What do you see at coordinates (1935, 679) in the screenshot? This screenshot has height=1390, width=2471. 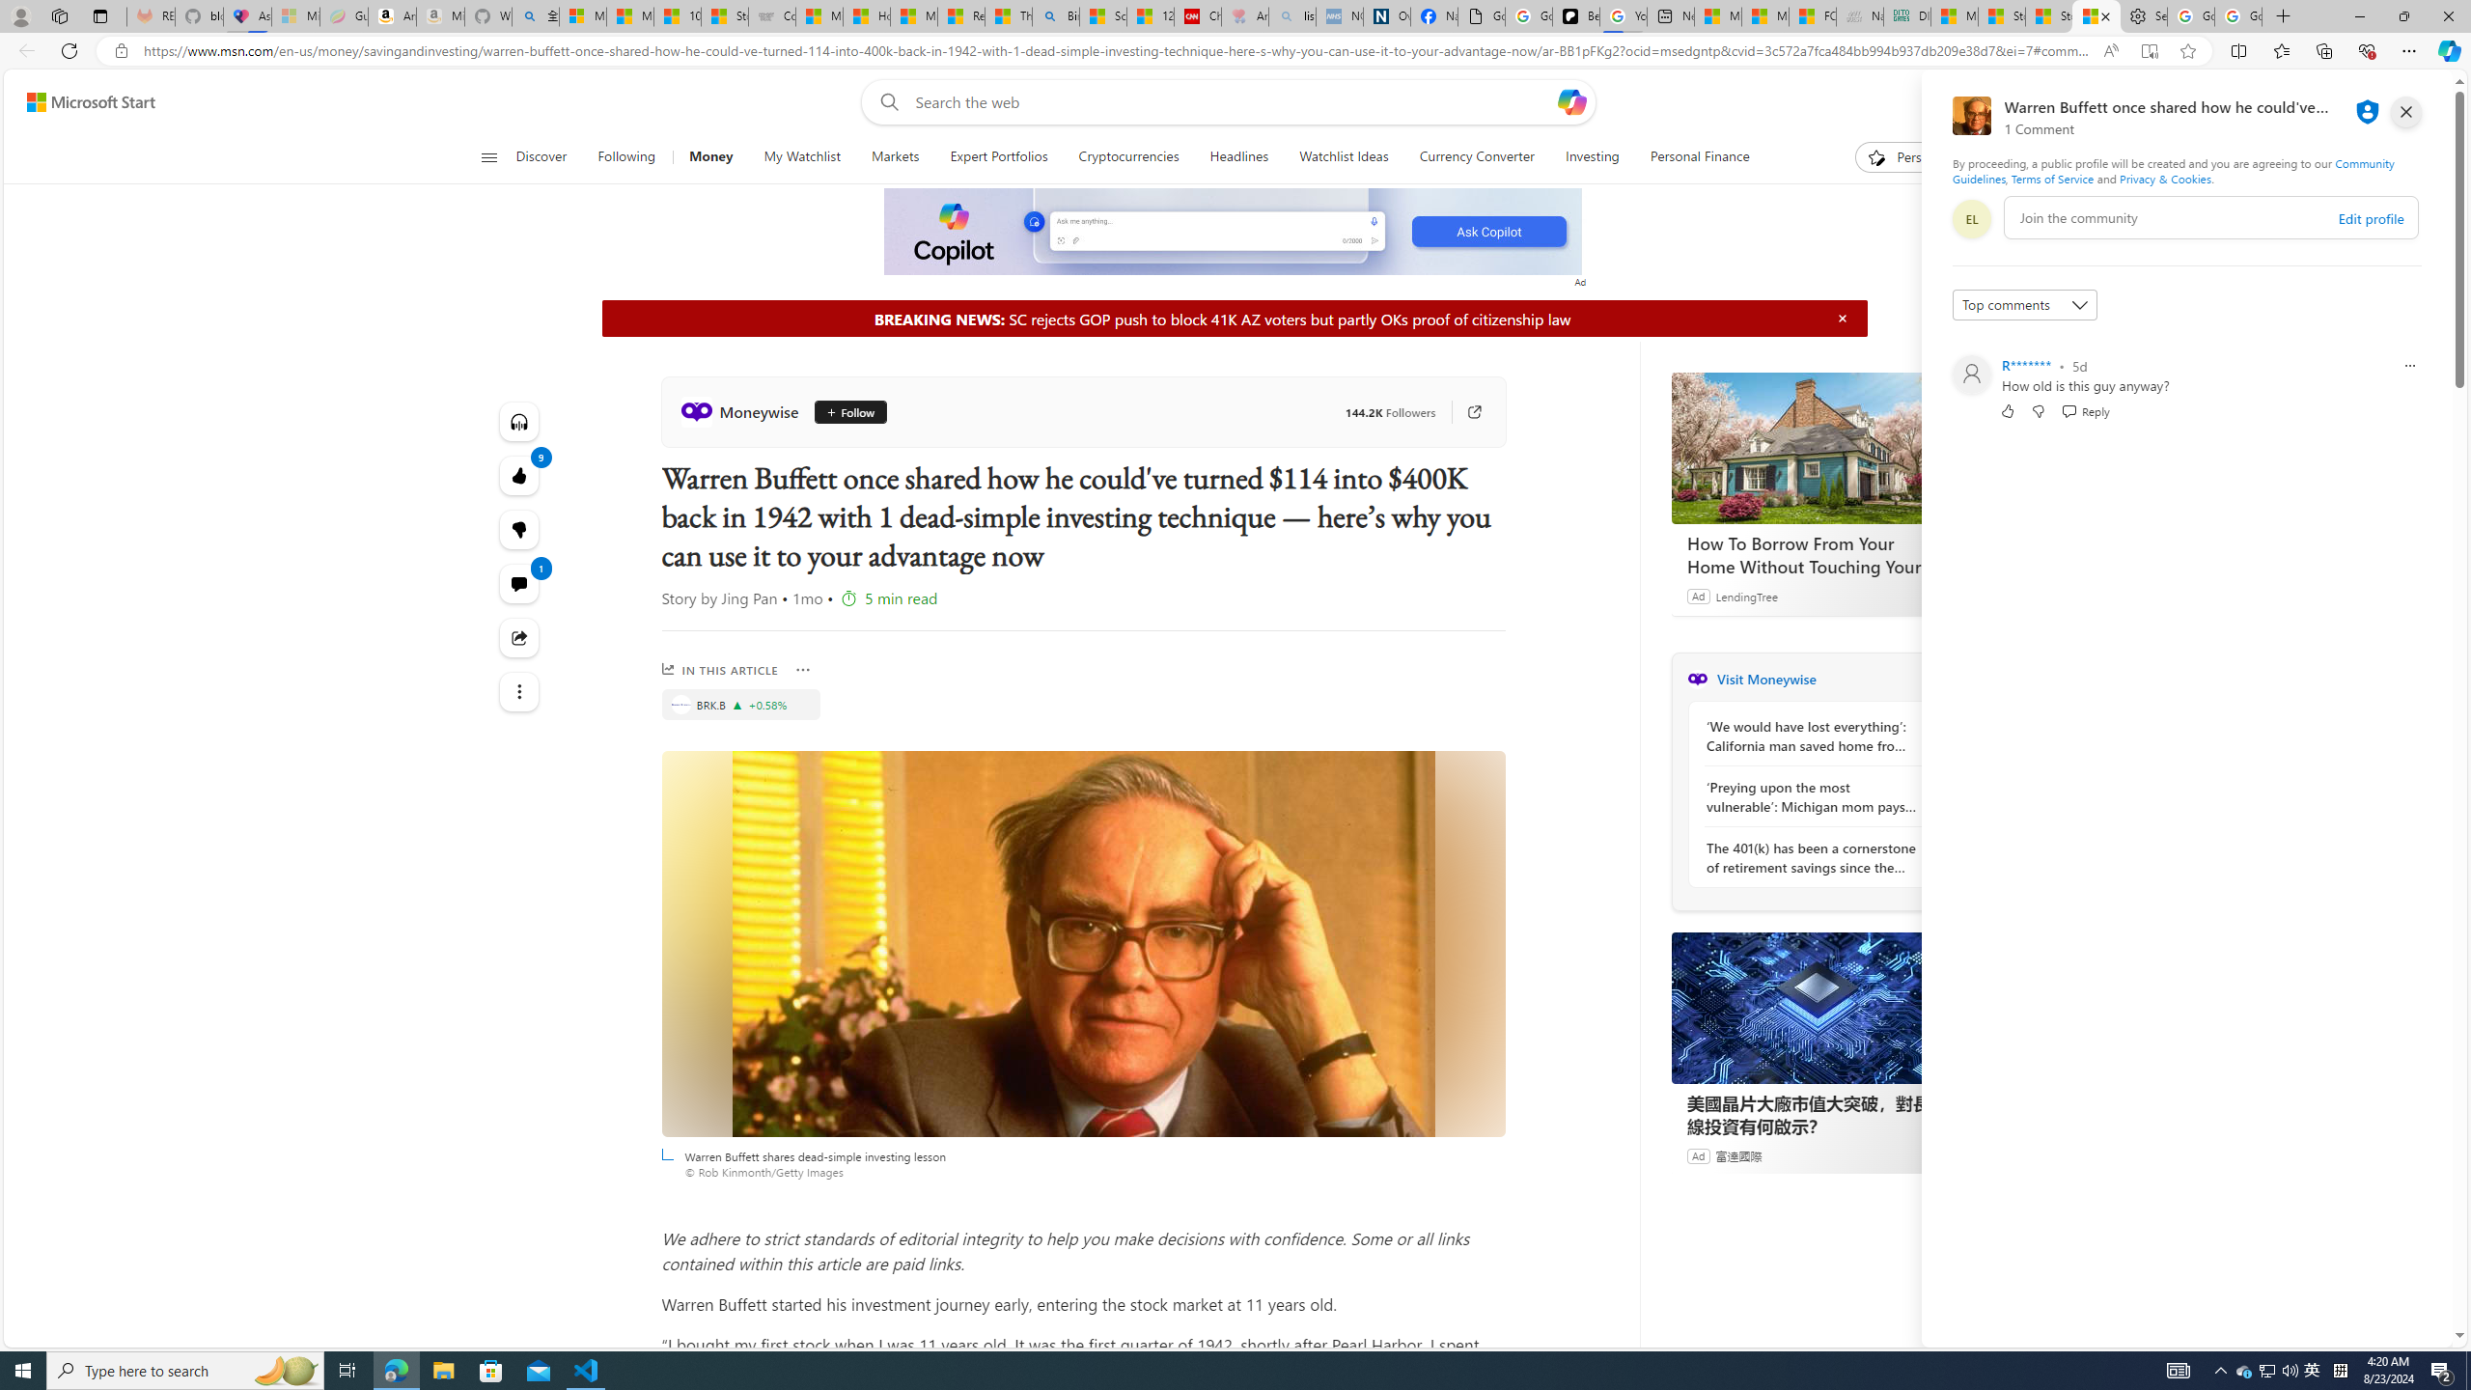 I see `Visit Moneywise website` at bounding box center [1935, 679].